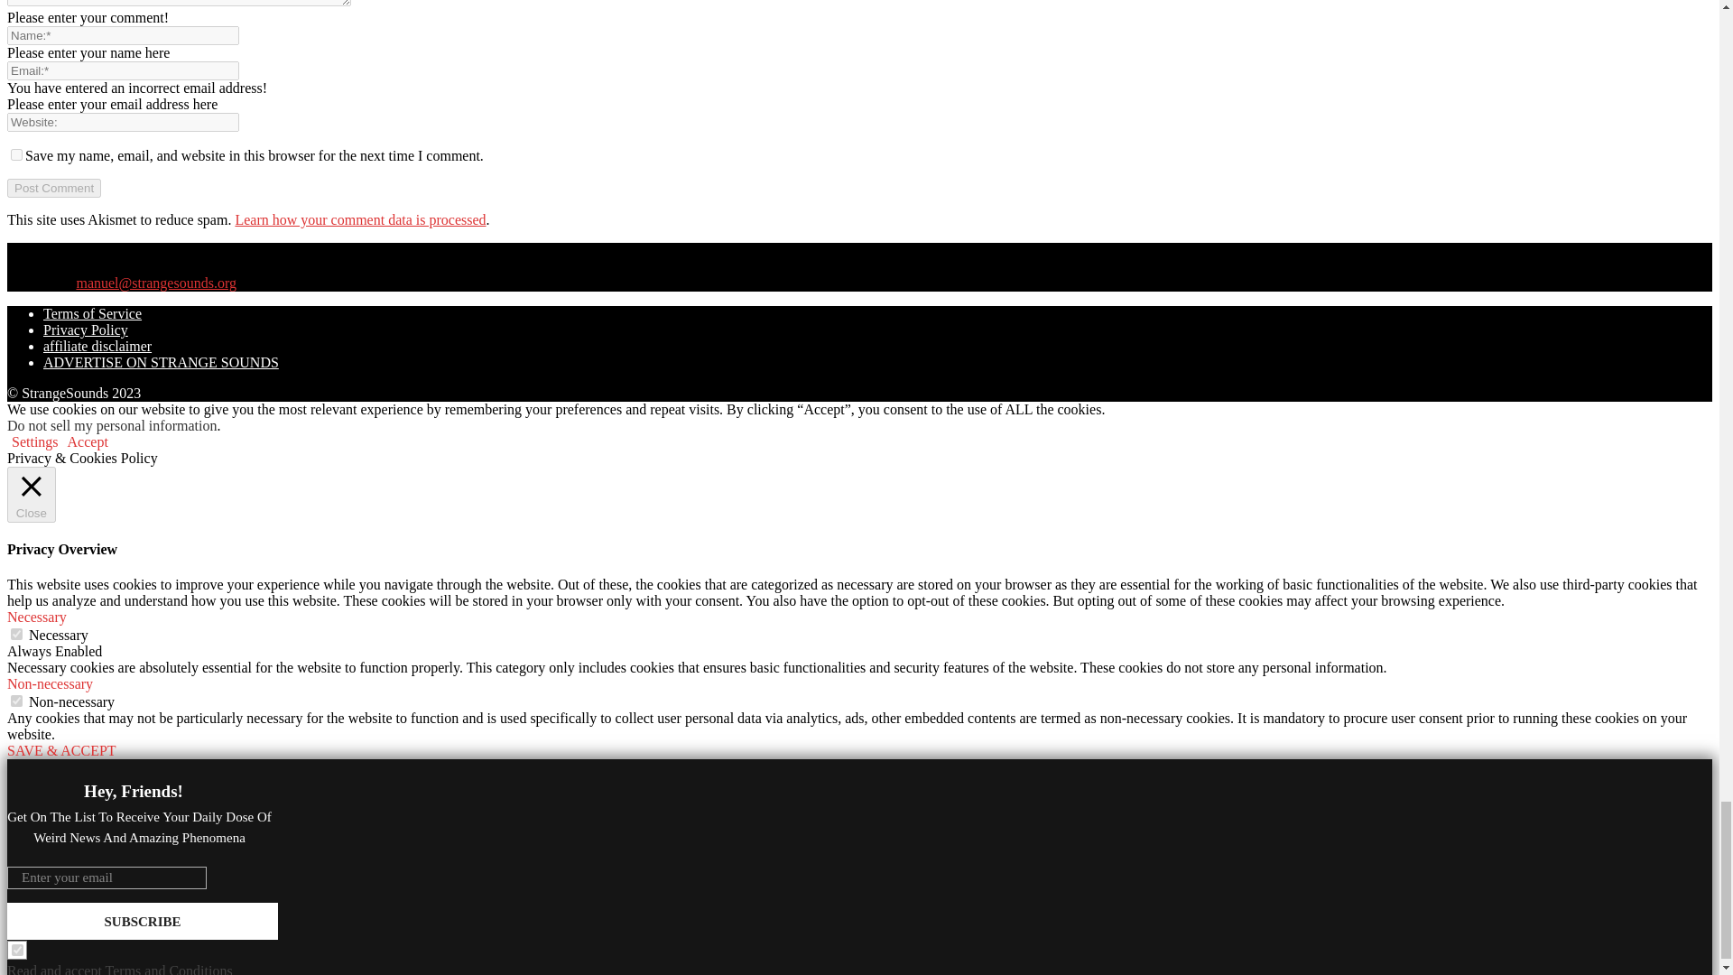  What do you see at coordinates (16, 701) in the screenshot?
I see `on` at bounding box center [16, 701].